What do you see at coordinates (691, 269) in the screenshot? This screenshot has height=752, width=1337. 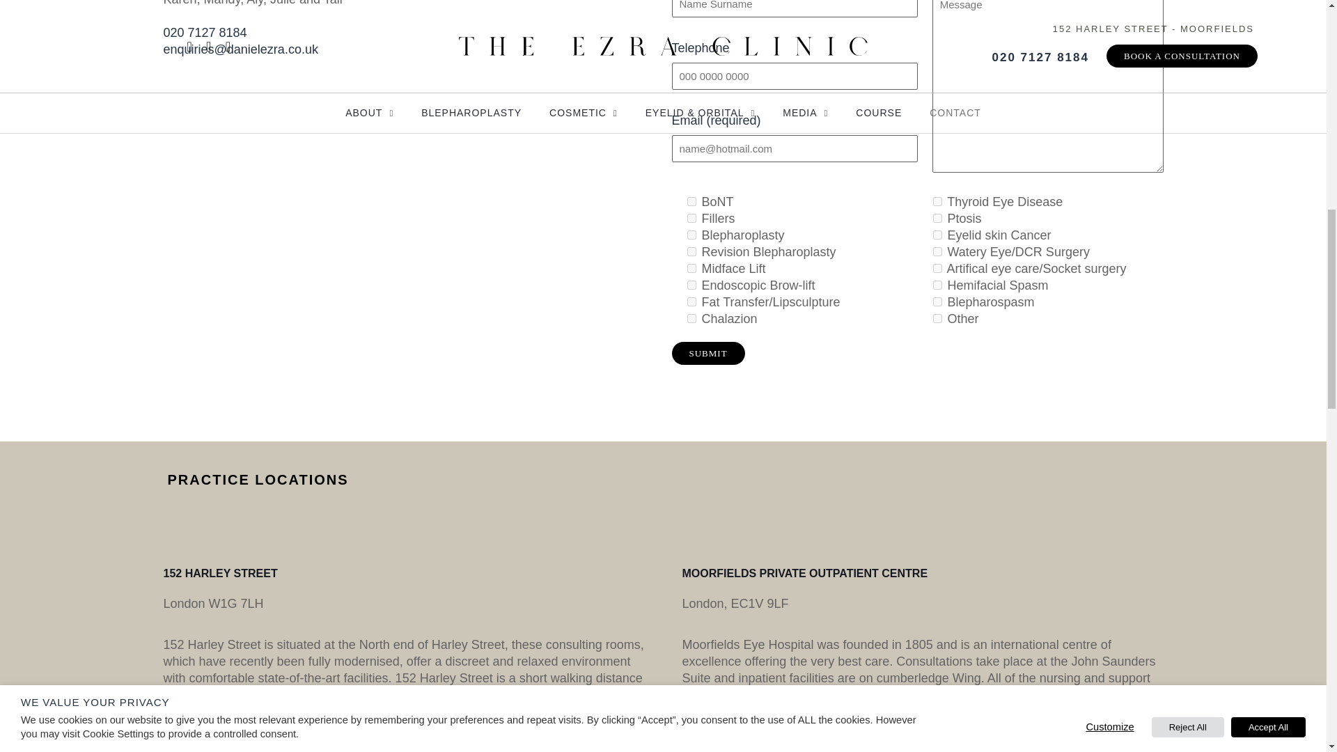 I see `Midface Lift` at bounding box center [691, 269].